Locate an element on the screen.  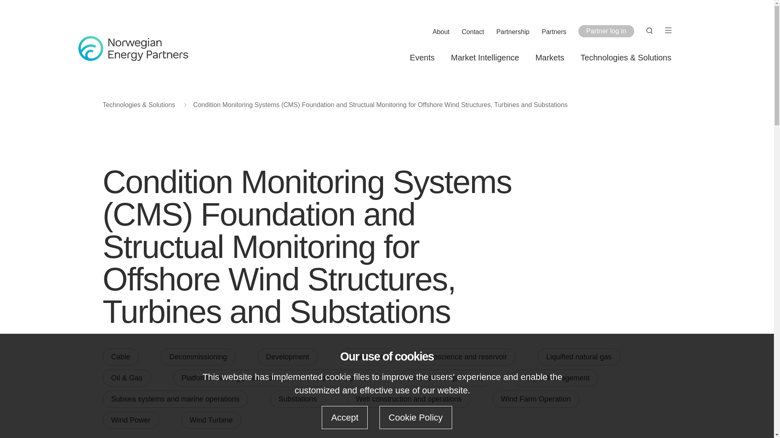
Markets is located at coordinates (549, 58).